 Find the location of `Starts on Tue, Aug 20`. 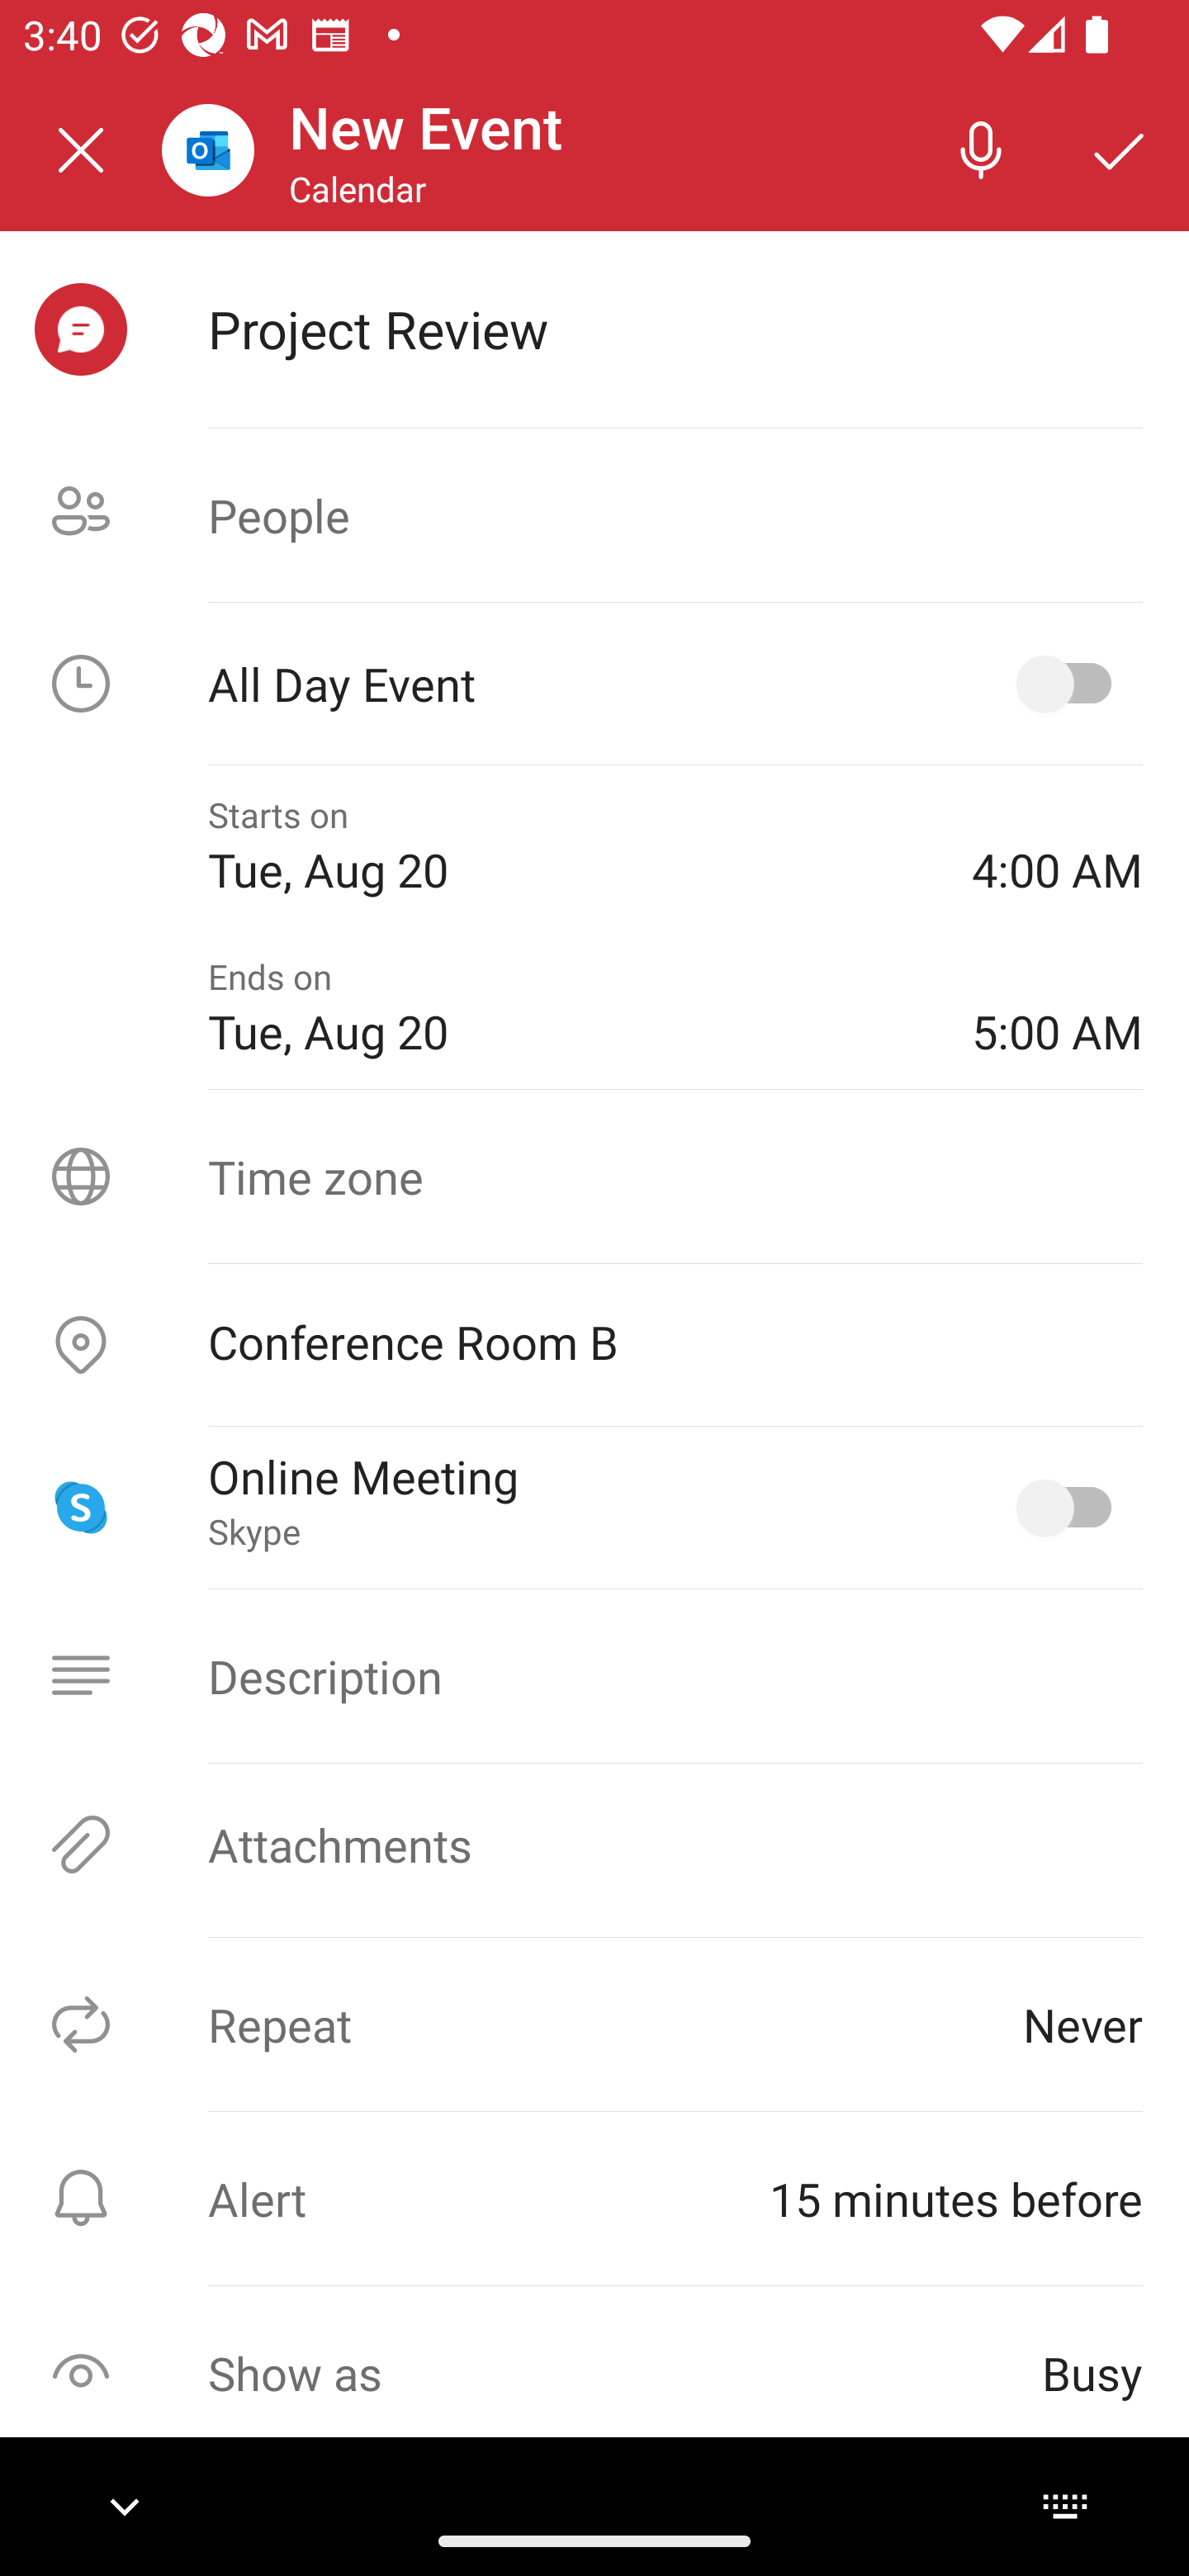

Starts on Tue, Aug 20 is located at coordinates (566, 845).